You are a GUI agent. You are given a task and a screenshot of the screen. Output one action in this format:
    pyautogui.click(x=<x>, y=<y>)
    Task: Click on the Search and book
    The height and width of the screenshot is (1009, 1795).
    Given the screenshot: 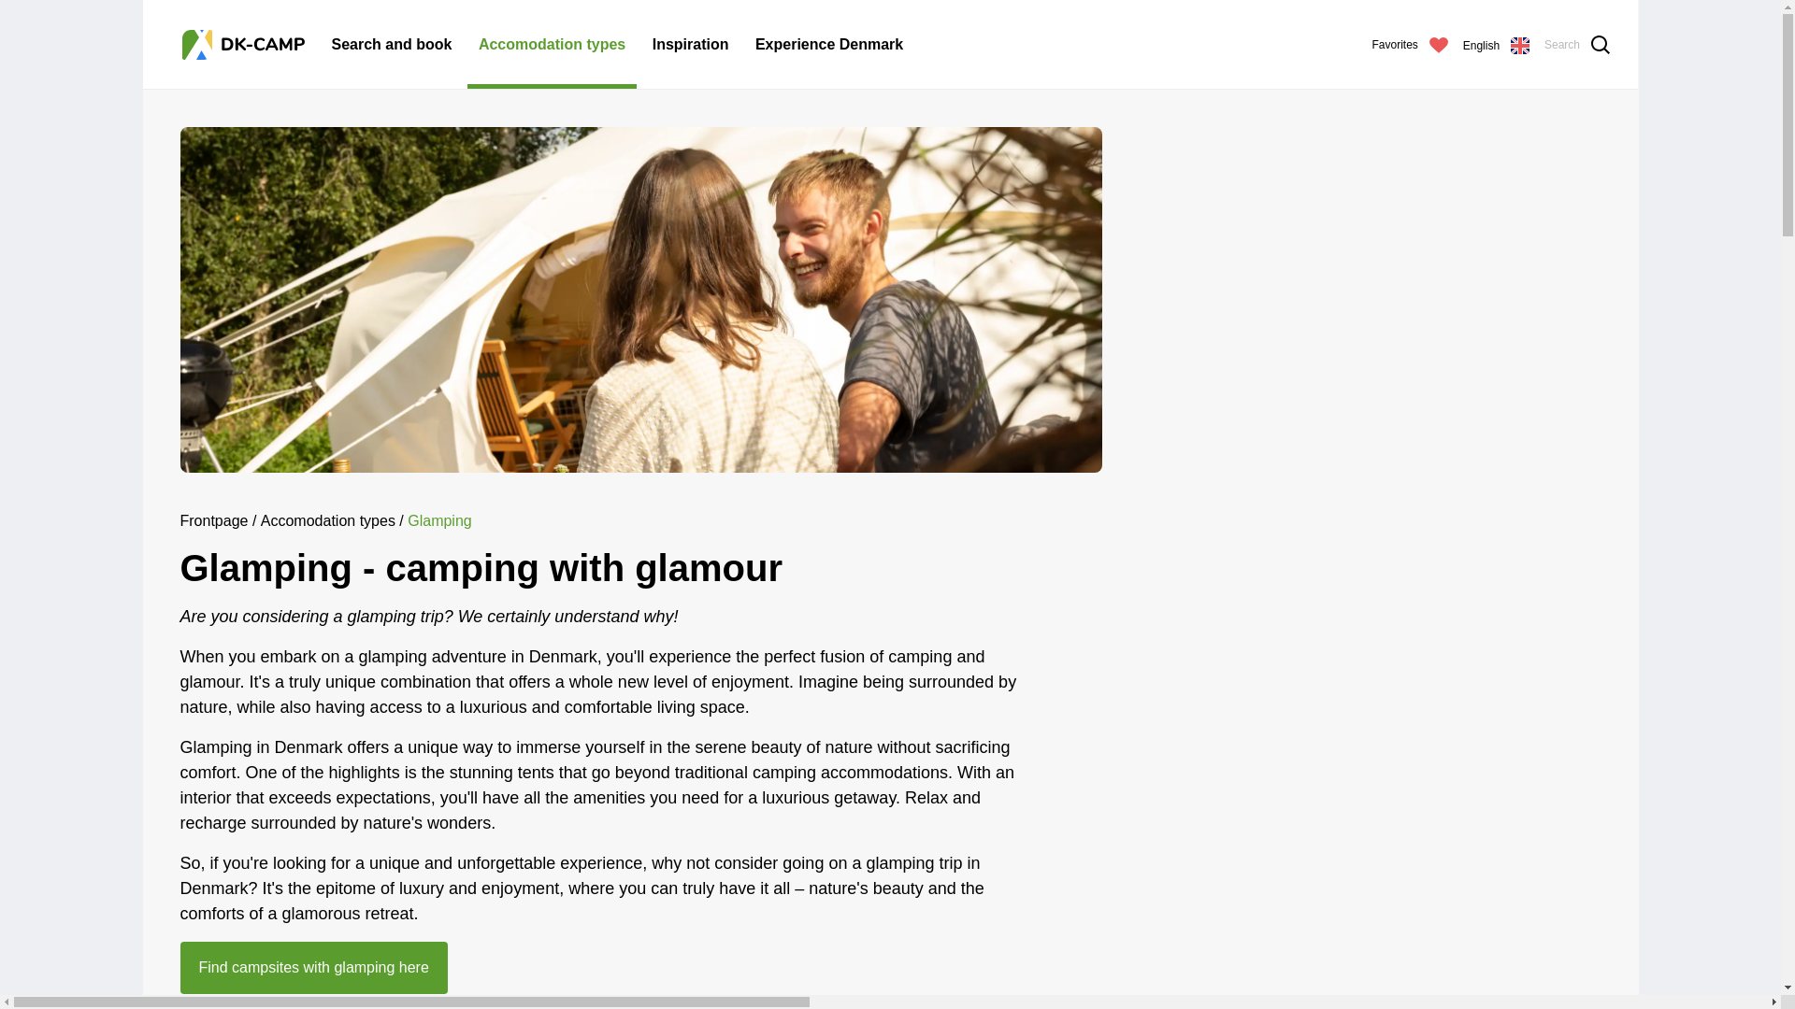 What is the action you would take?
    pyautogui.click(x=391, y=44)
    